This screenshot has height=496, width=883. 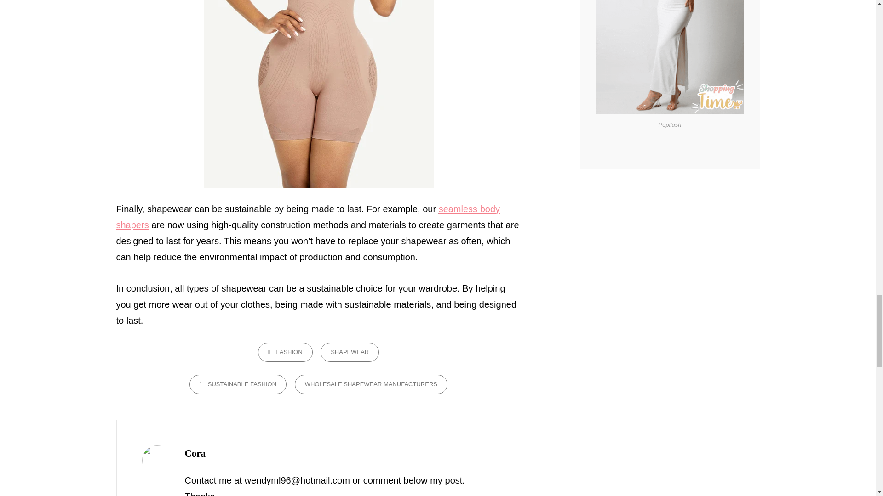 What do you see at coordinates (307, 217) in the screenshot?
I see `seamless body shapers` at bounding box center [307, 217].